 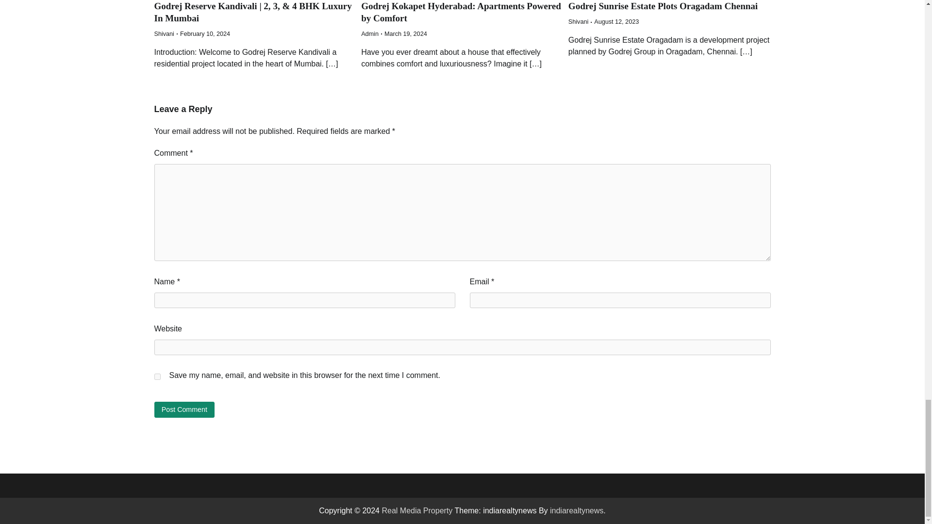 What do you see at coordinates (157, 377) in the screenshot?
I see `yes` at bounding box center [157, 377].